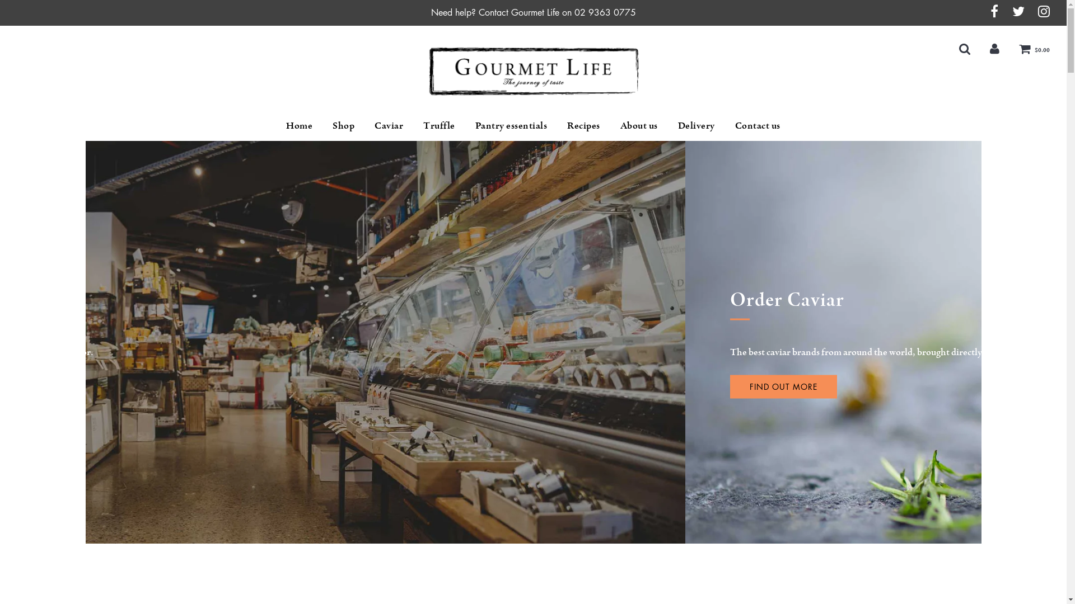  What do you see at coordinates (697, 125) in the screenshot?
I see `Delivery` at bounding box center [697, 125].